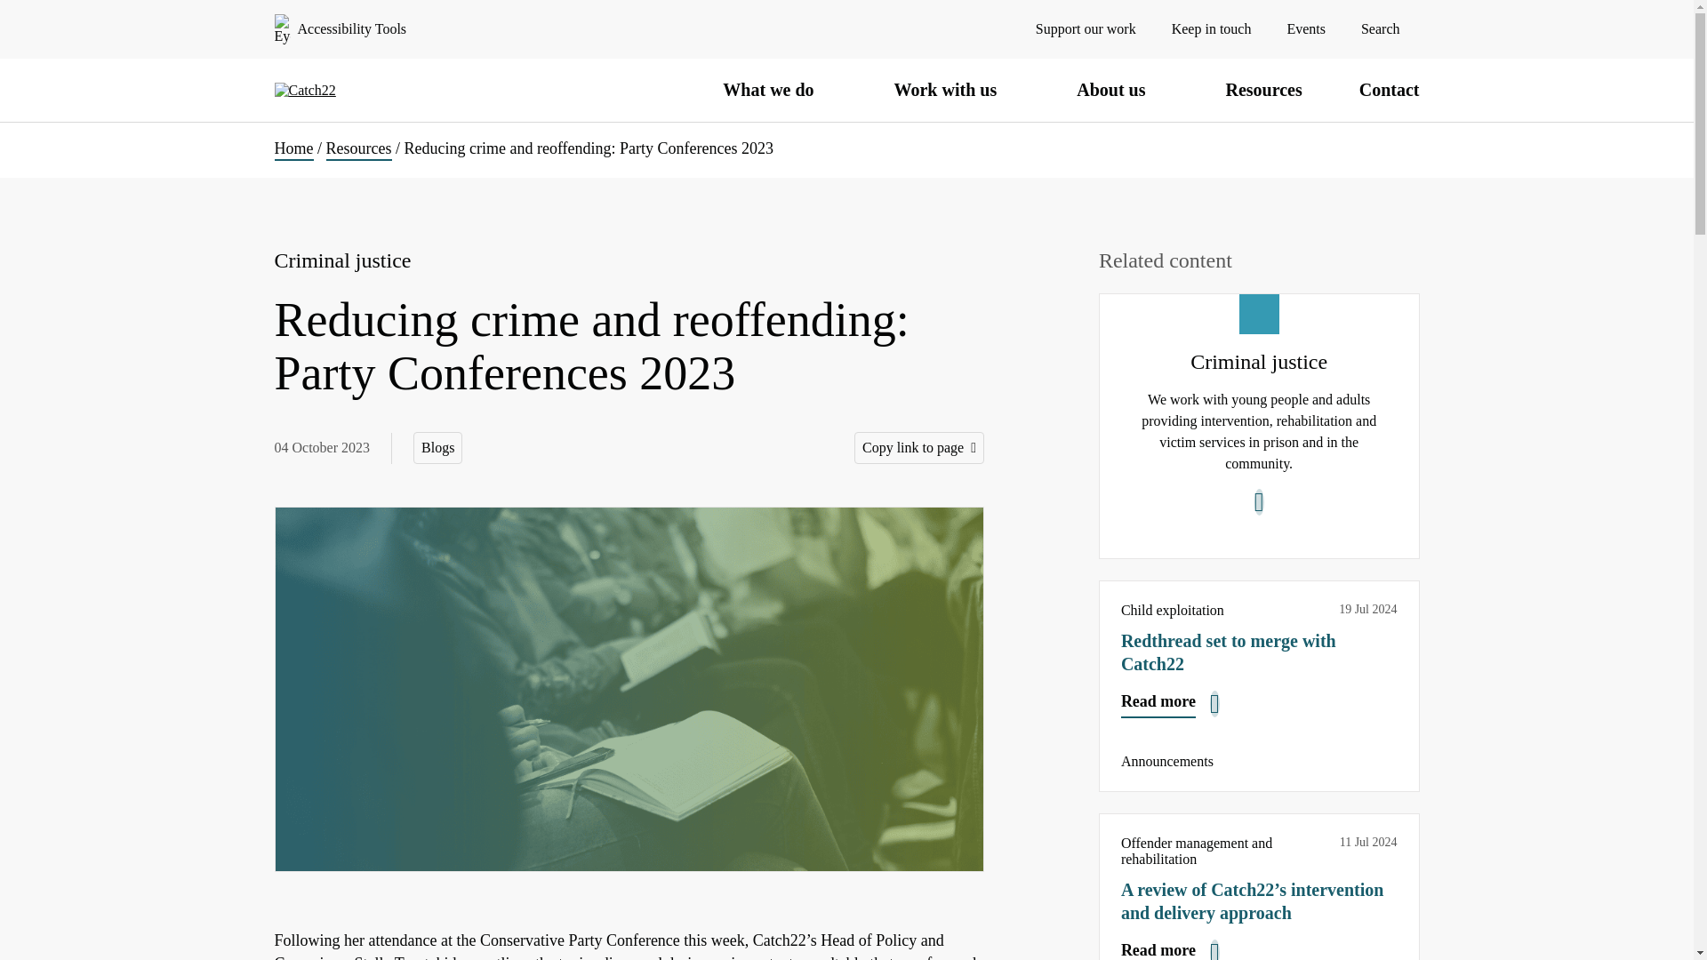 The image size is (1707, 960). What do you see at coordinates (1211, 28) in the screenshot?
I see `Keep in touch` at bounding box center [1211, 28].